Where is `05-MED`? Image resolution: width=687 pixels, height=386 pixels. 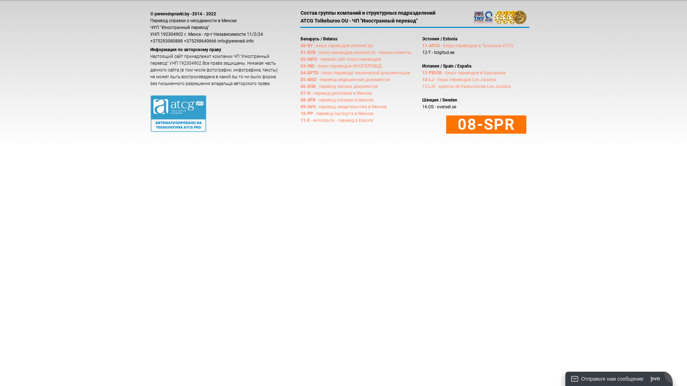
05-MED is located at coordinates (308, 80).